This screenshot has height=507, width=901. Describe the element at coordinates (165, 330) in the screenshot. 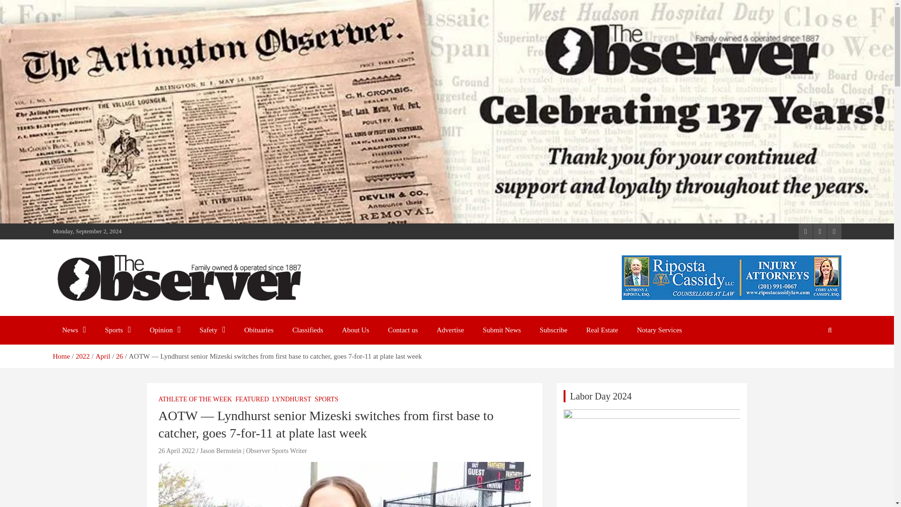

I see `Opinion` at that location.